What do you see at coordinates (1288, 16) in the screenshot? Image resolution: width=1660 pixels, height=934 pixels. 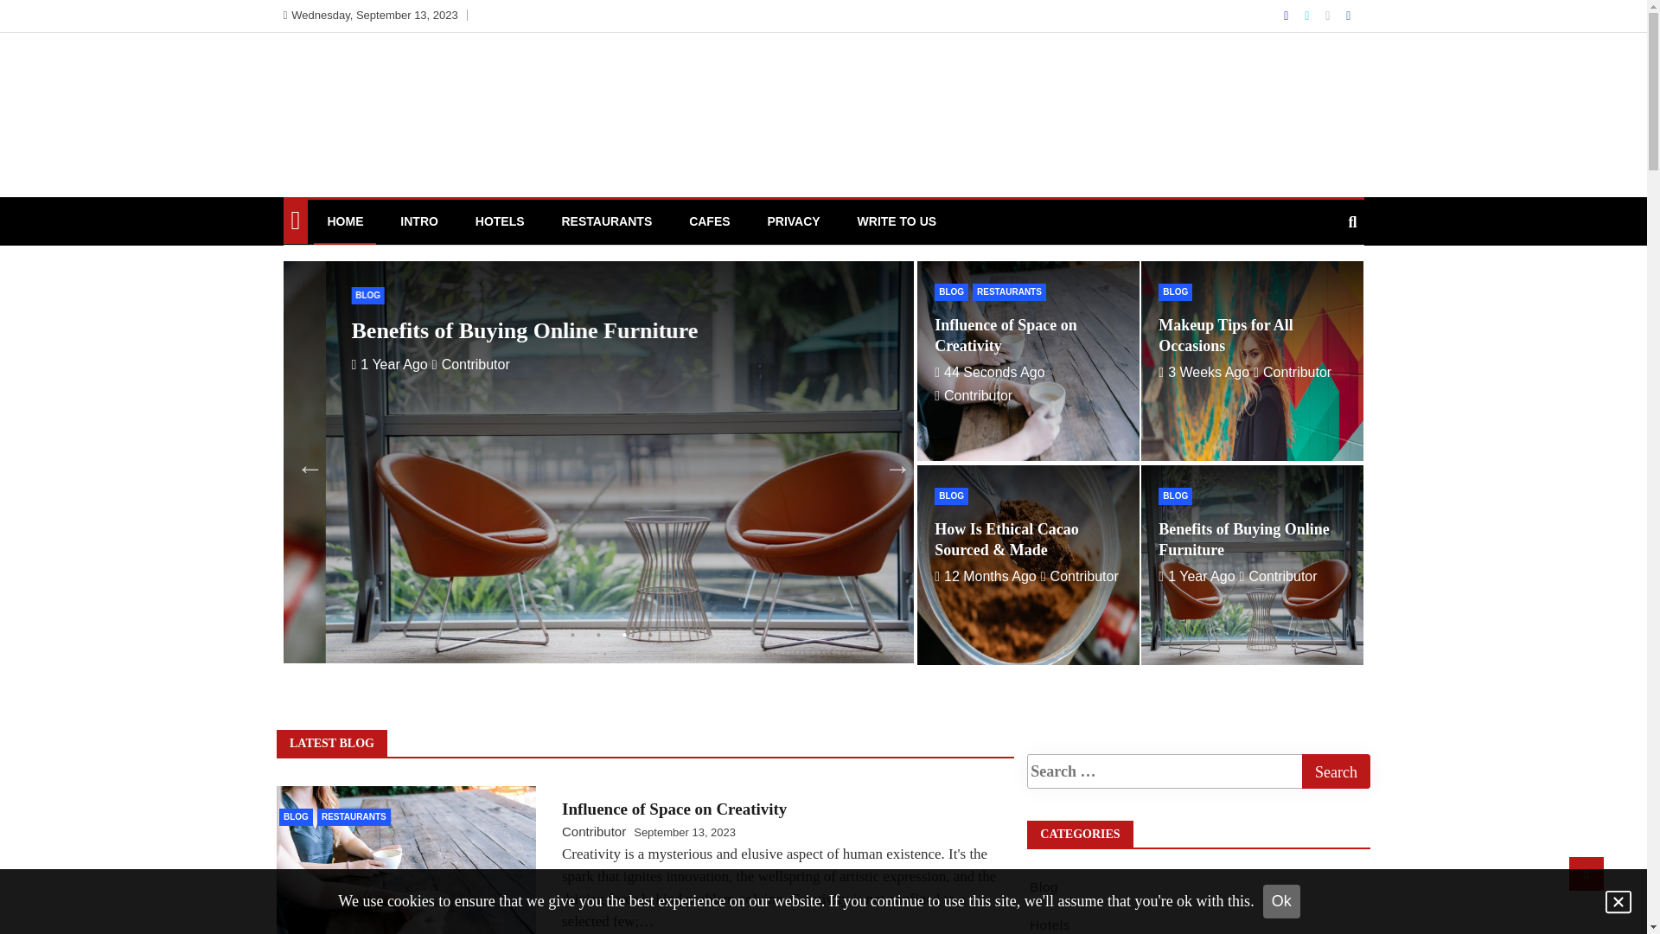 I see `Facebook` at bounding box center [1288, 16].